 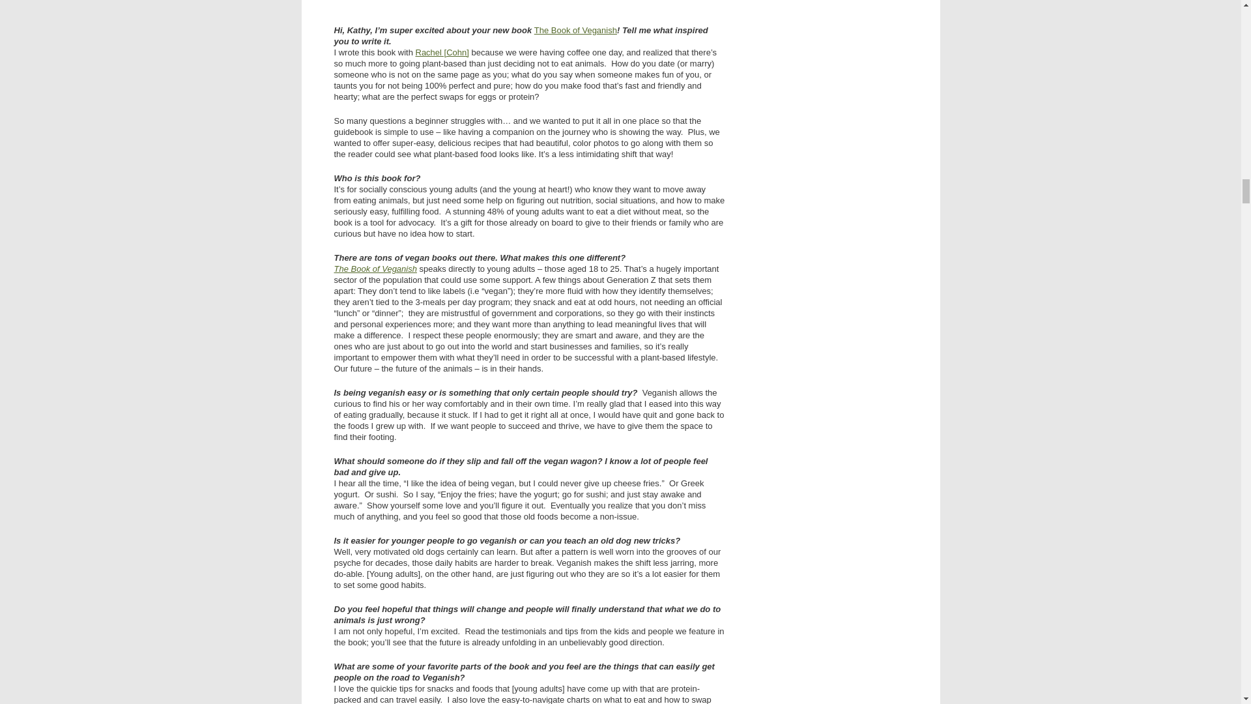 What do you see at coordinates (575, 30) in the screenshot?
I see `The Book of Veganish` at bounding box center [575, 30].